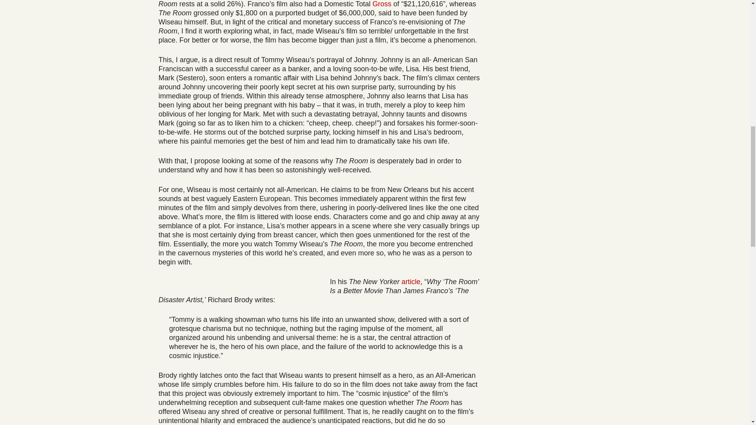 The image size is (756, 425). I want to click on Gross, so click(382, 4).